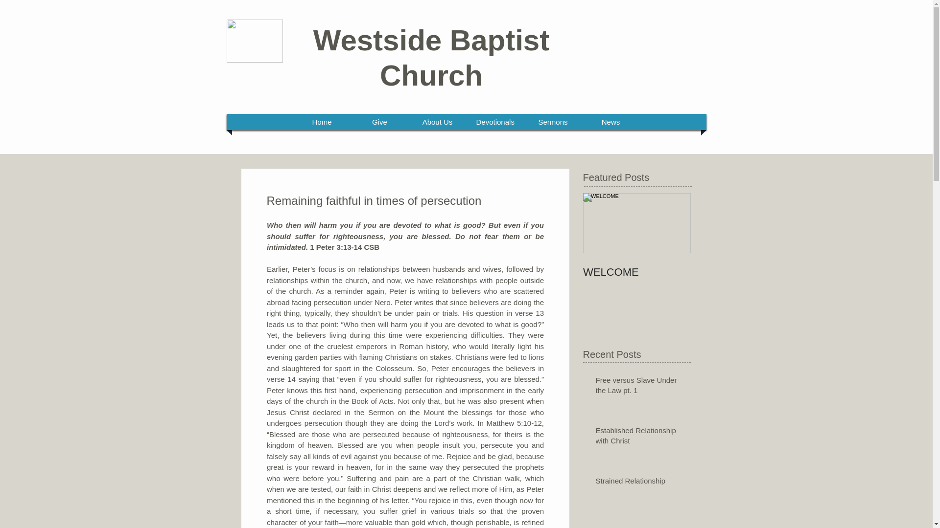 The image size is (940, 528). What do you see at coordinates (639, 438) in the screenshot?
I see `Established Relationship with Christ` at bounding box center [639, 438].